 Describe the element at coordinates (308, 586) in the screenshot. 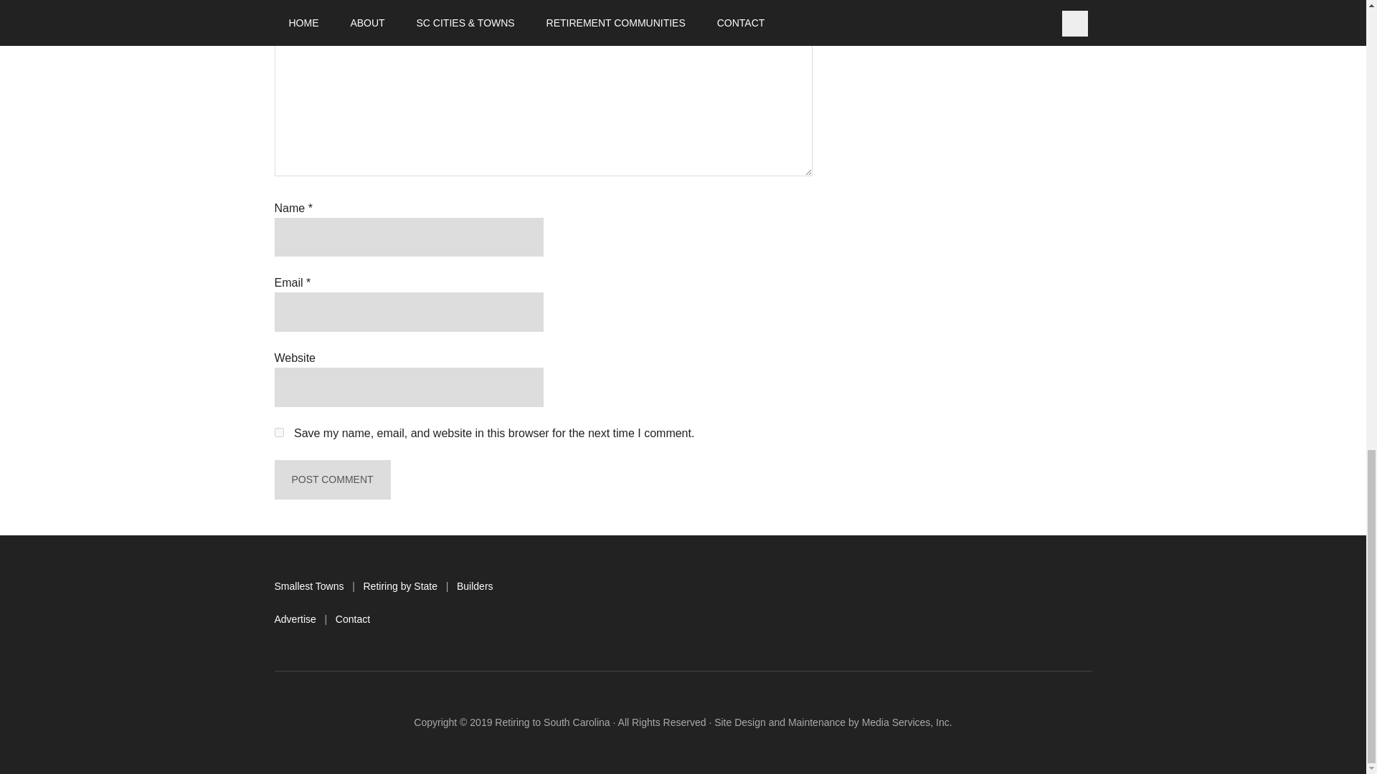

I see `Smallest Towns` at that location.